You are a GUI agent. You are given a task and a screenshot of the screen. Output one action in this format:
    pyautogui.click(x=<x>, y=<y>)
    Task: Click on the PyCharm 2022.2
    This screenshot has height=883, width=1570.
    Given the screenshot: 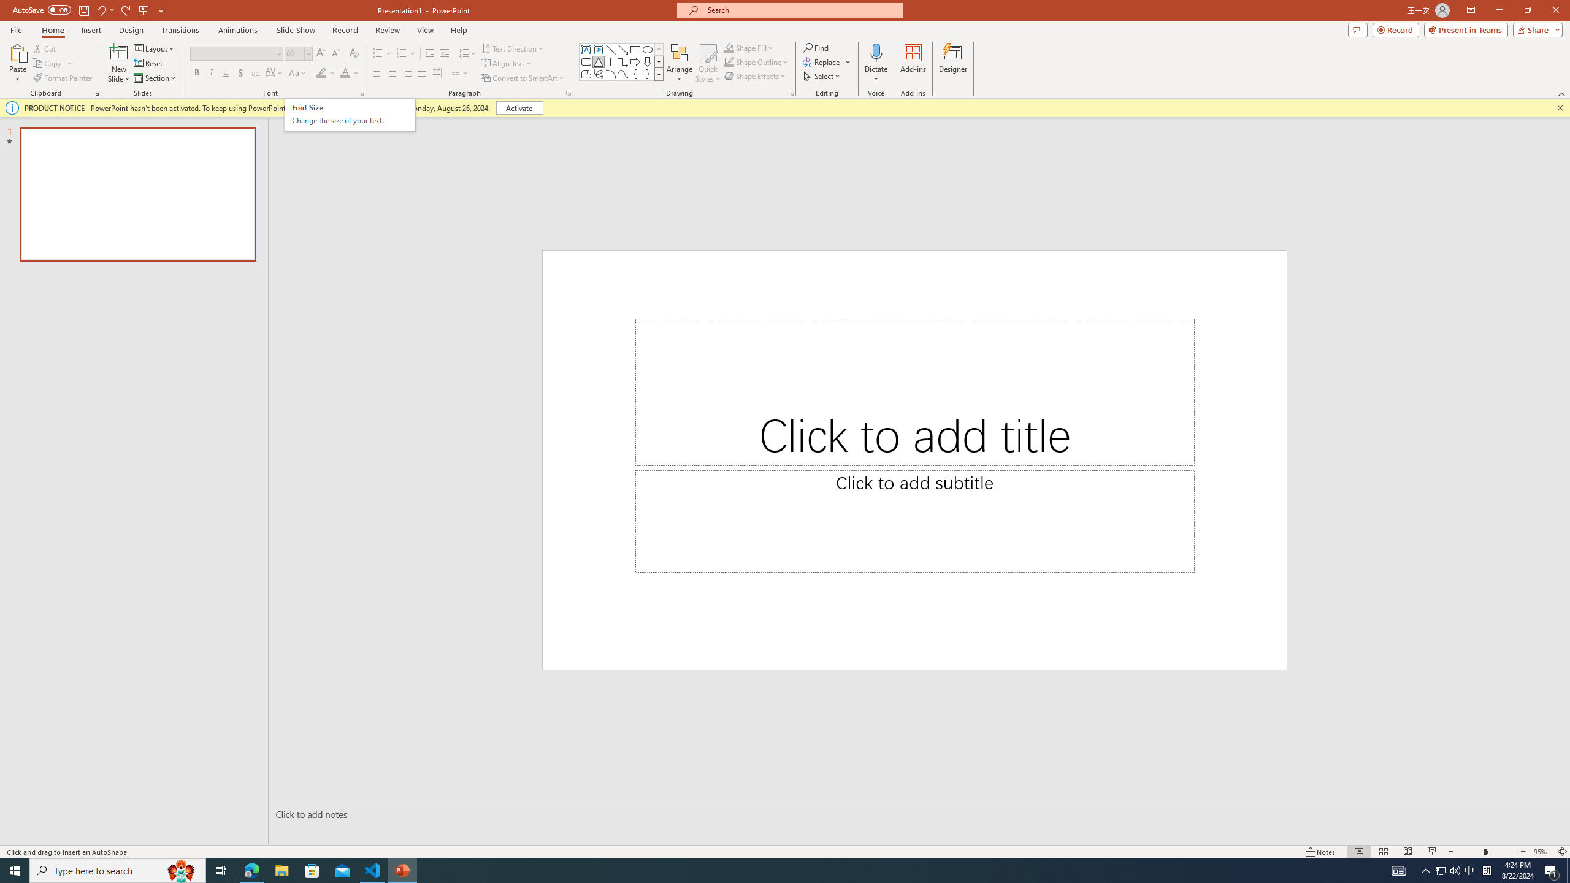 What is the action you would take?
    pyautogui.click(x=177, y=526)
    